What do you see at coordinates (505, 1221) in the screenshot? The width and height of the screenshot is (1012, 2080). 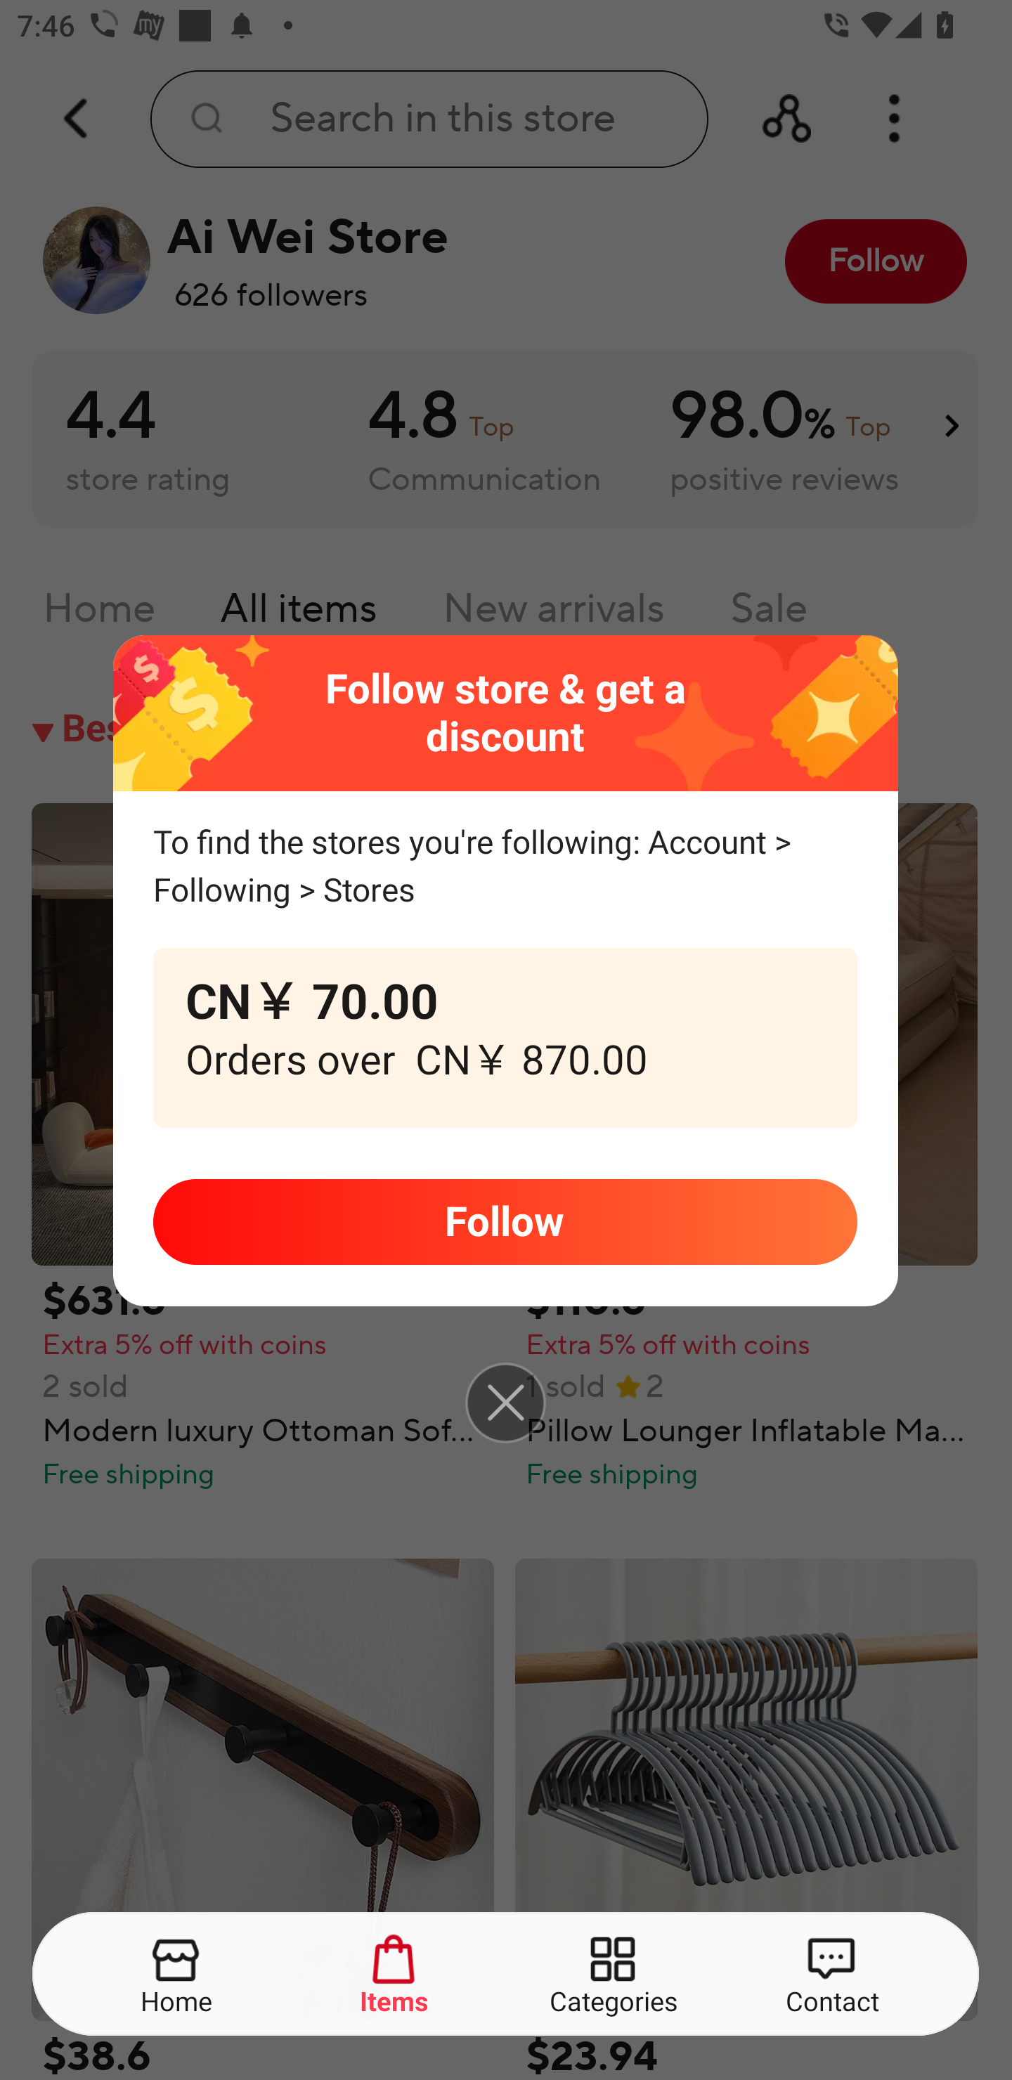 I see `Follow` at bounding box center [505, 1221].